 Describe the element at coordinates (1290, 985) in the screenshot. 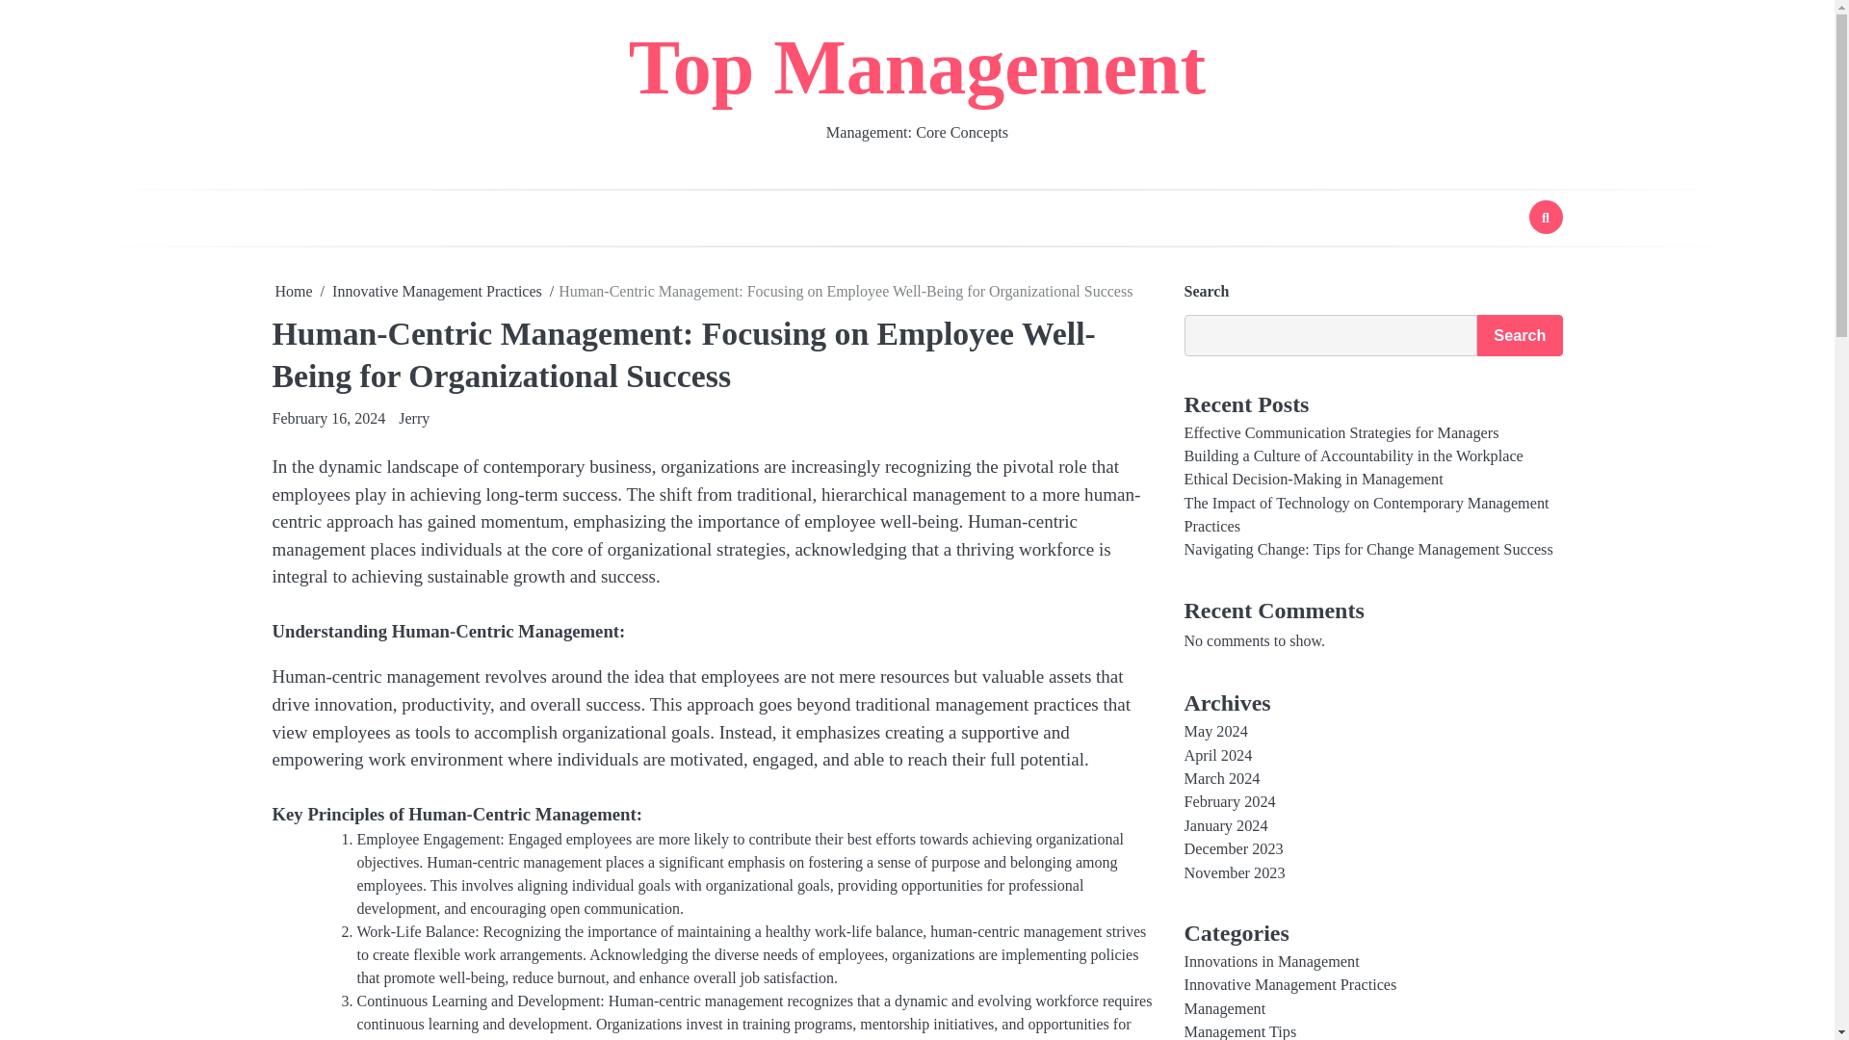

I see `Innovative Management Practices` at that location.